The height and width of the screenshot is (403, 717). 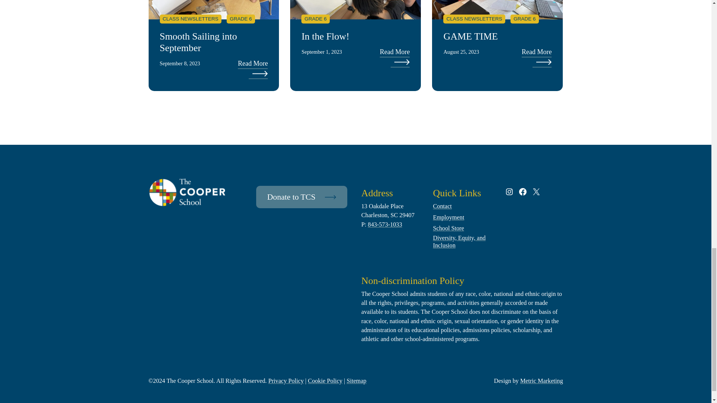 I want to click on Cookie Policy , so click(x=325, y=381).